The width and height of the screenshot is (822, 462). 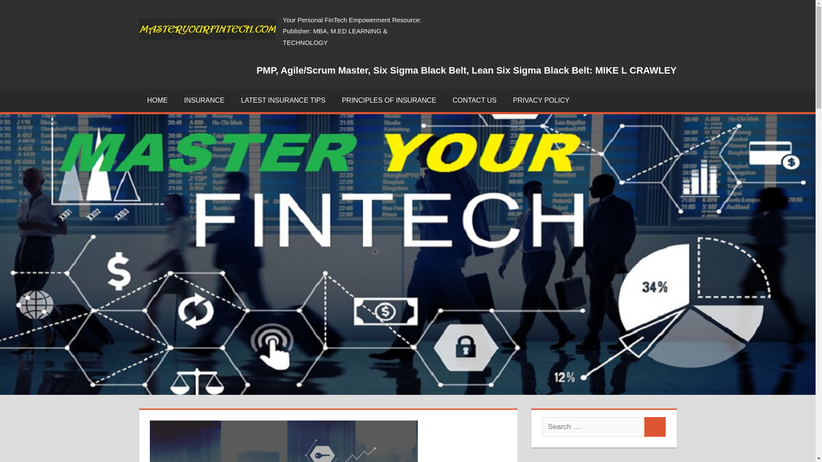 I want to click on Search for:, so click(x=593, y=427).